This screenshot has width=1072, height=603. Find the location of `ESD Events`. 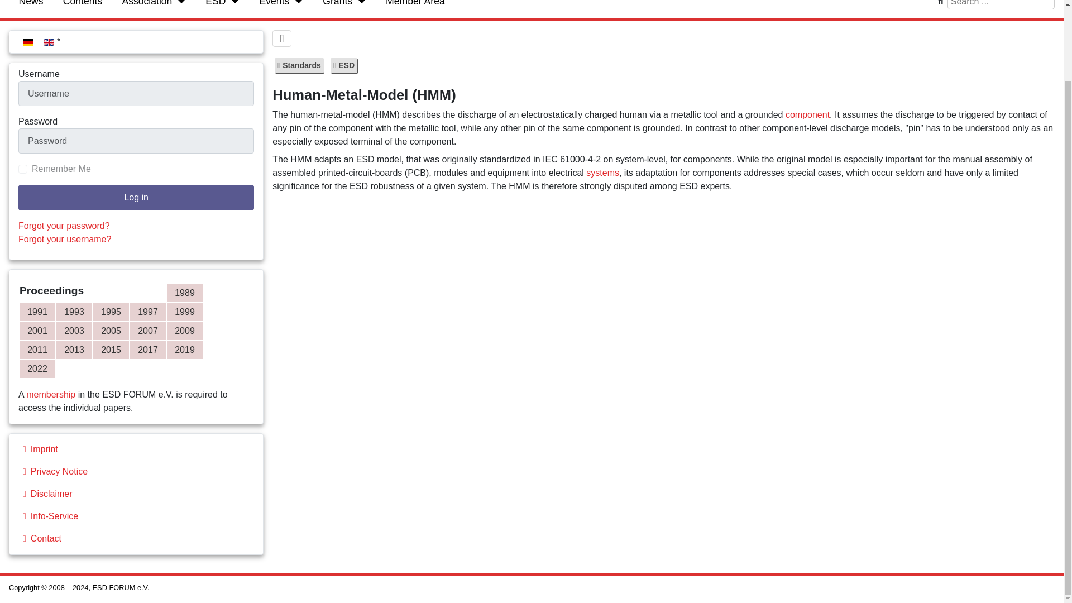

ESD Events is located at coordinates (274, 4).